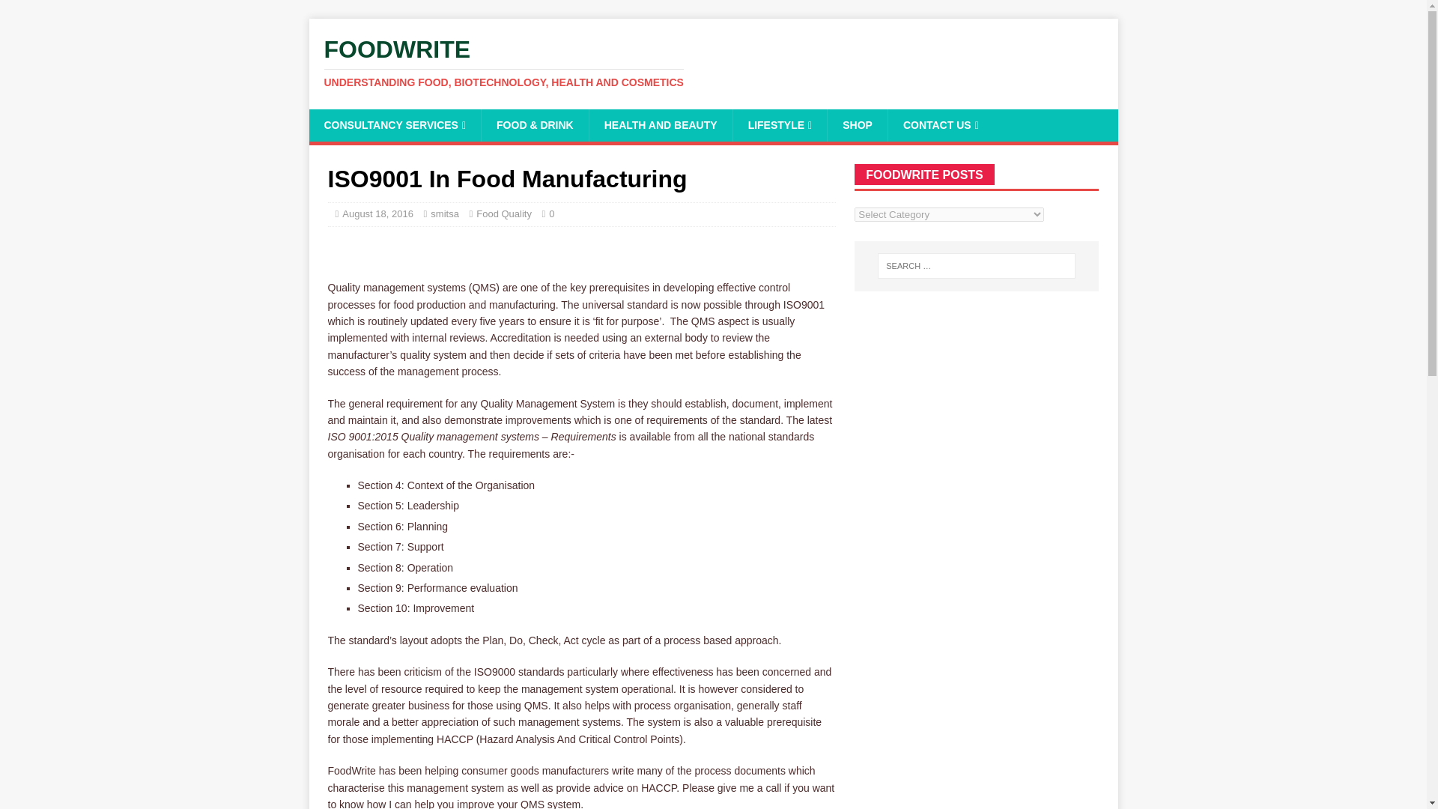 The height and width of the screenshot is (809, 1438). What do you see at coordinates (444, 213) in the screenshot?
I see `smitsa` at bounding box center [444, 213].